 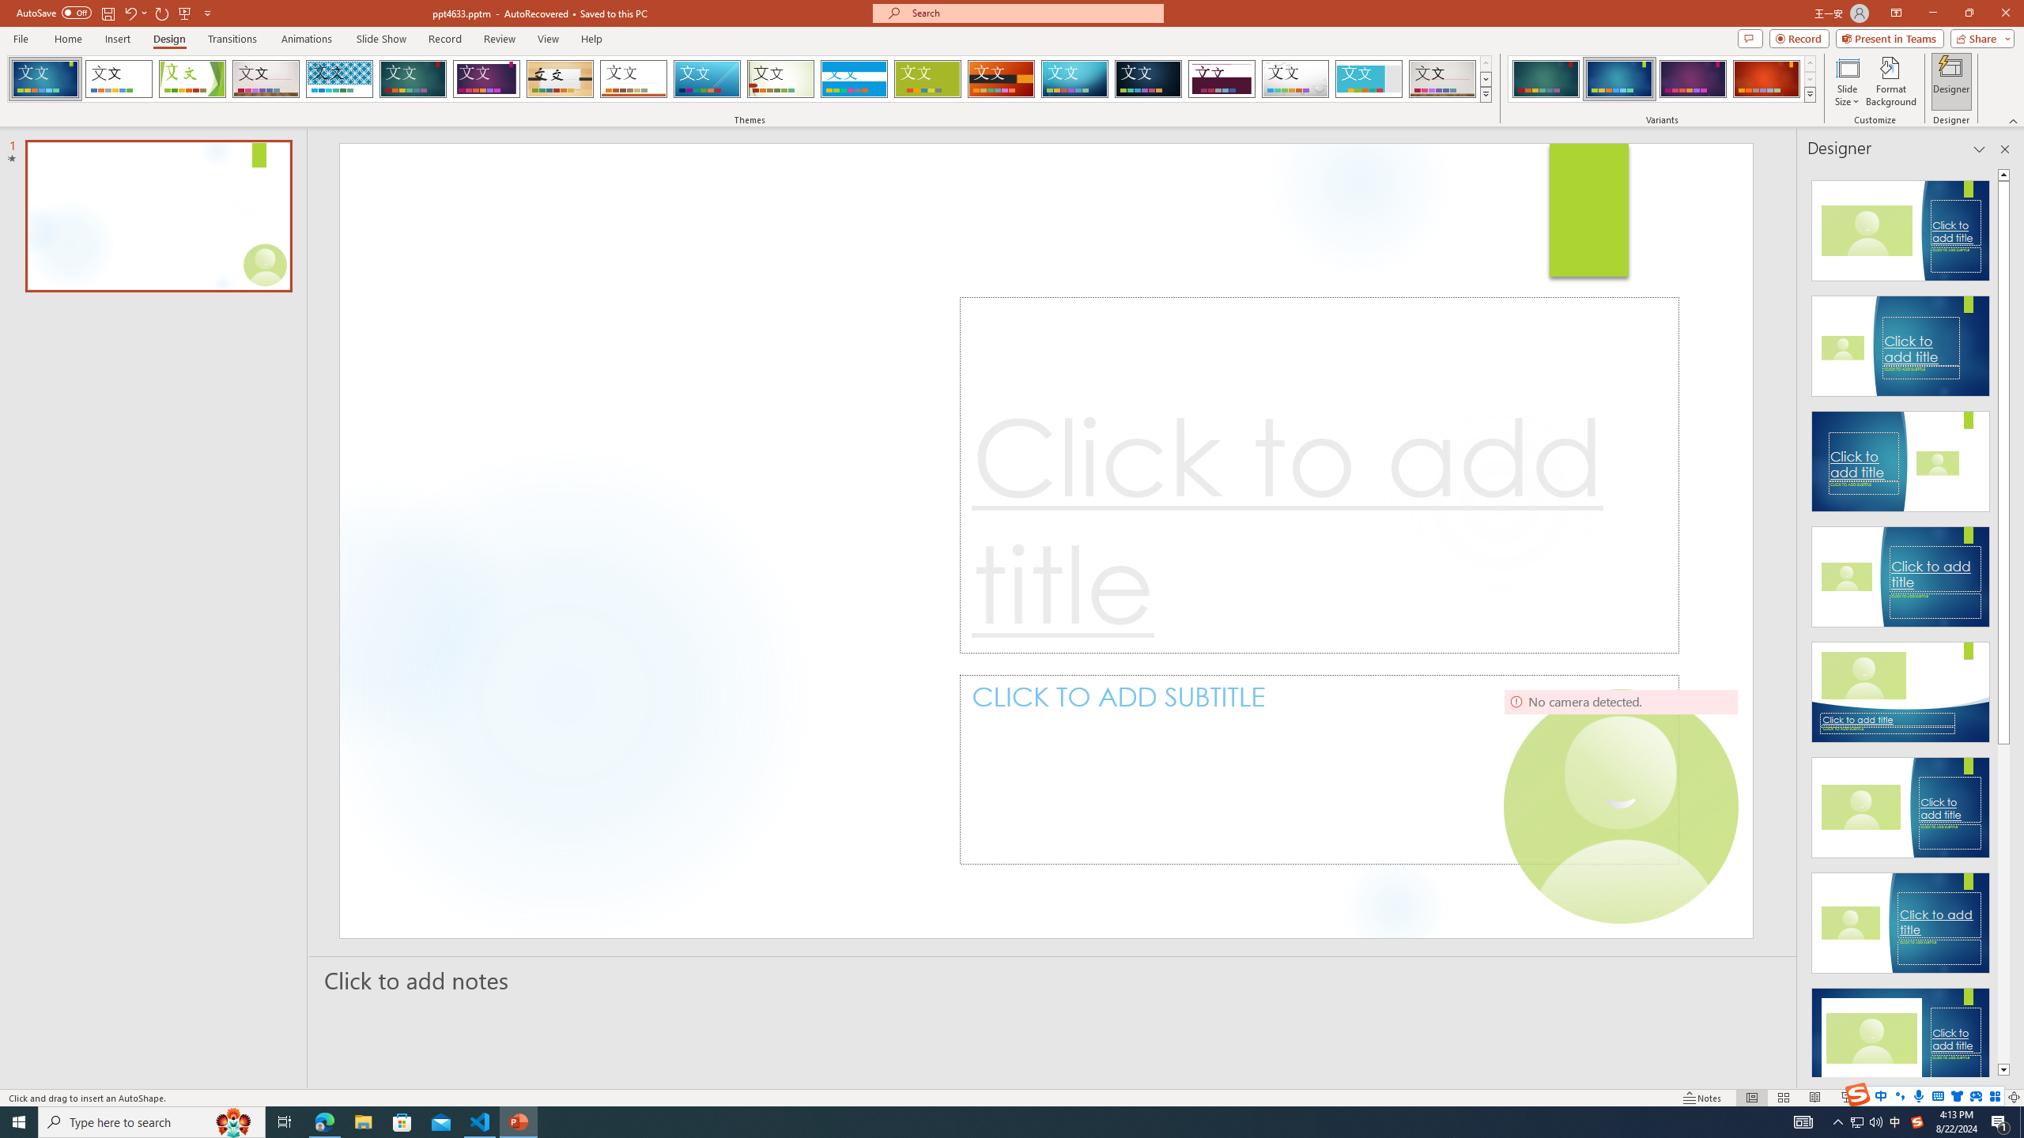 What do you see at coordinates (2005, 13) in the screenshot?
I see `Close` at bounding box center [2005, 13].